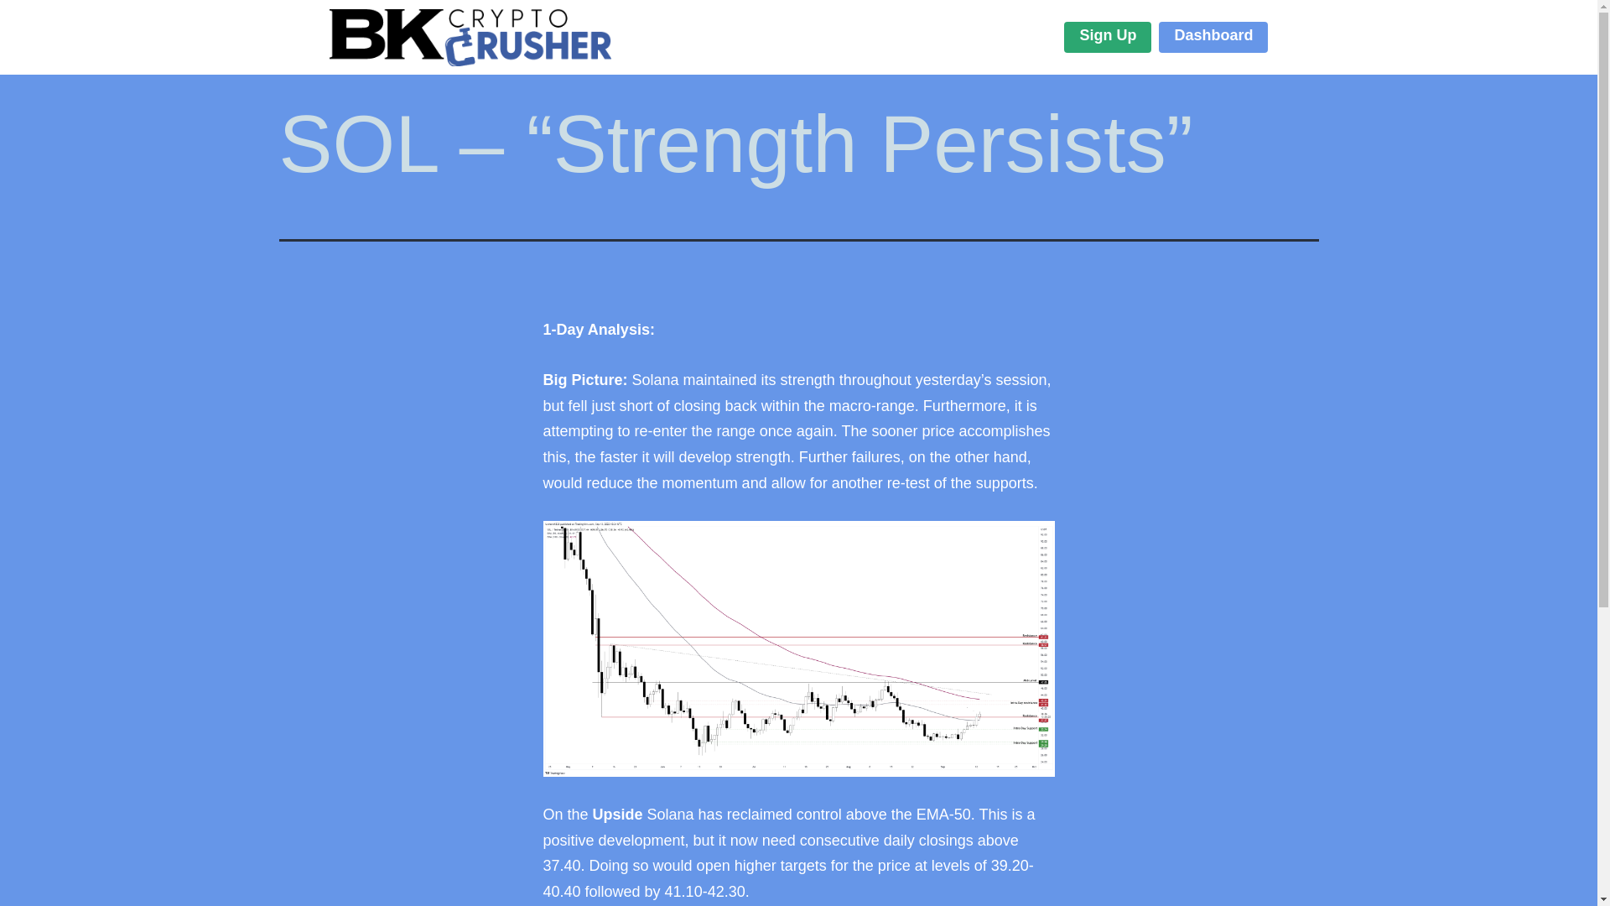 The width and height of the screenshot is (1610, 906). I want to click on Sign Up, so click(1107, 37).